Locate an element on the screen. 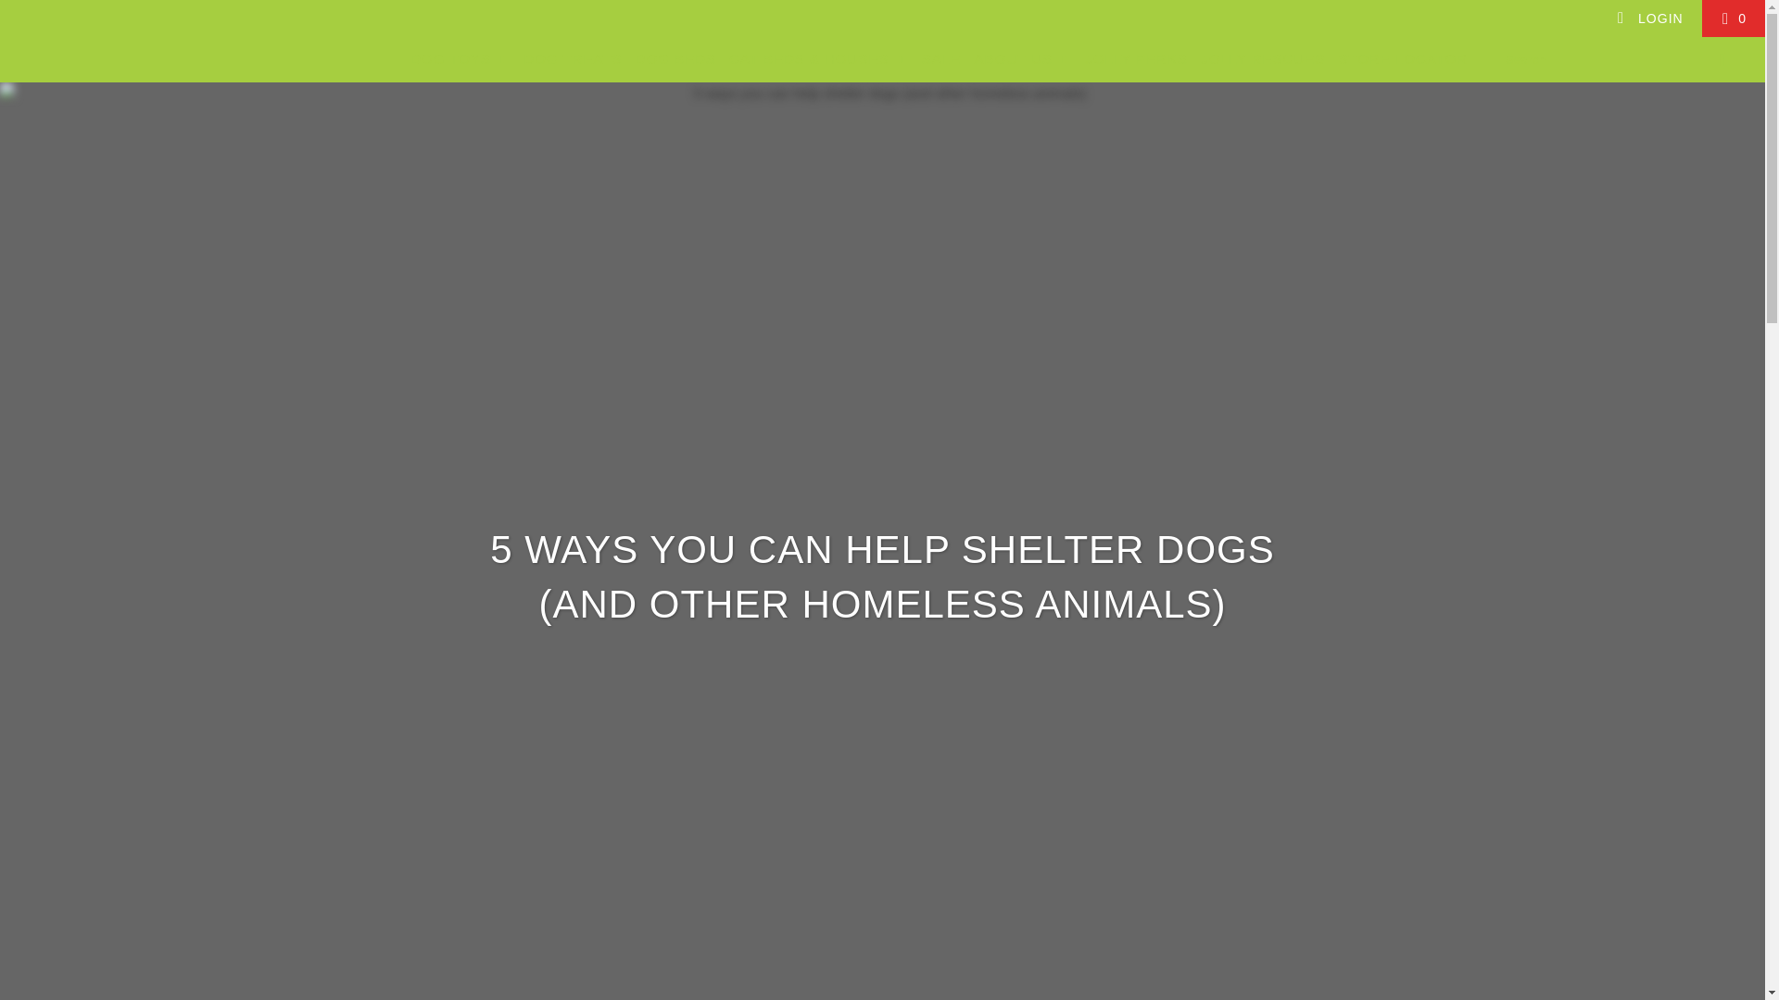 This screenshot has height=1000, width=1779. My Account  is located at coordinates (1649, 19).